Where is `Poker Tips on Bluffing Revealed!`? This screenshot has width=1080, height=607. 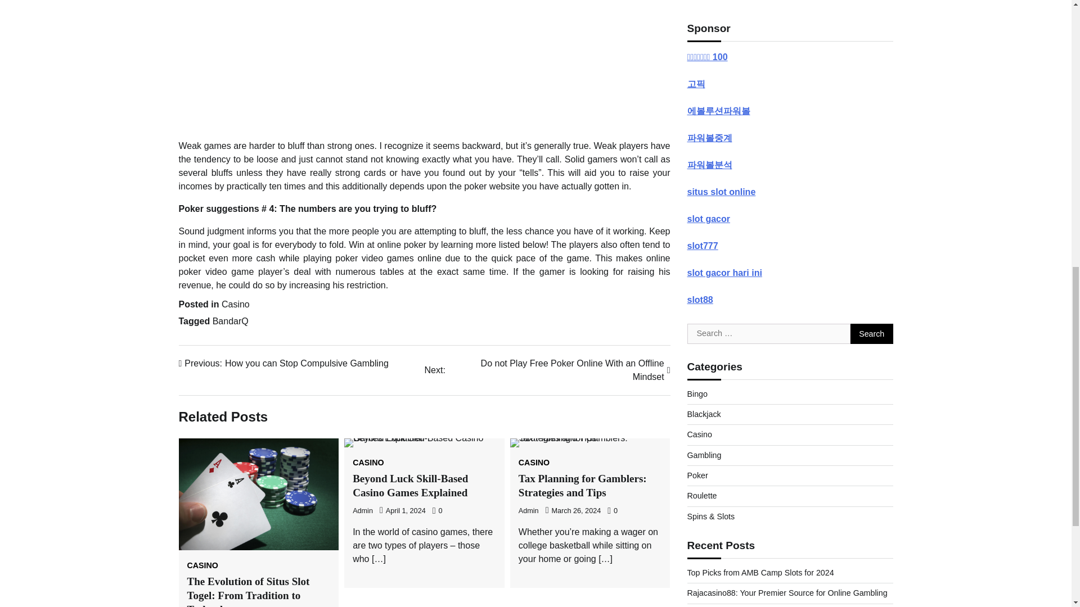 Poker Tips on Bluffing Revealed! is located at coordinates (425, 63).